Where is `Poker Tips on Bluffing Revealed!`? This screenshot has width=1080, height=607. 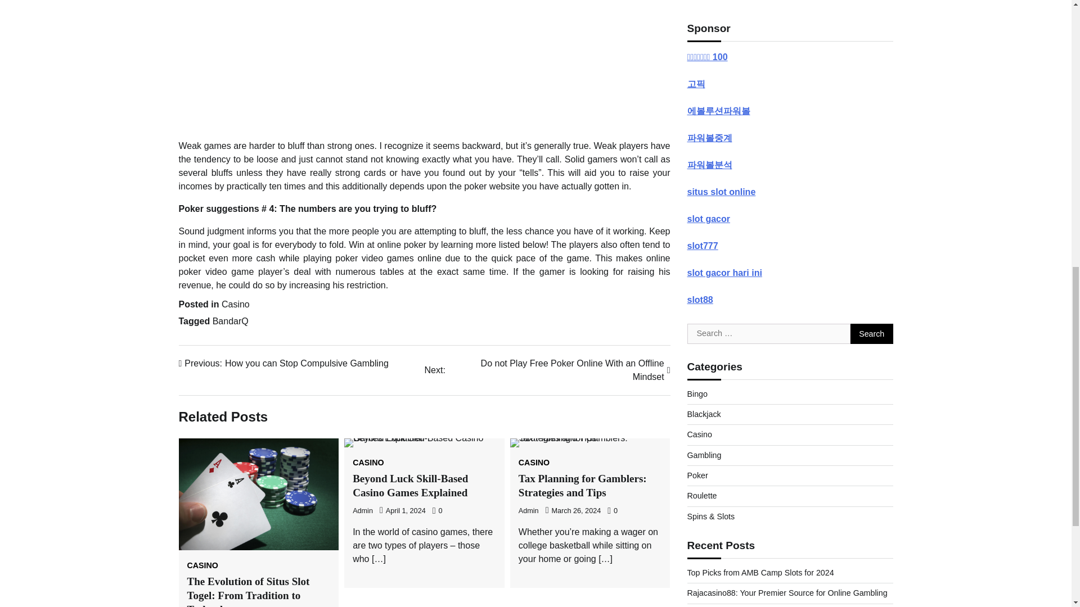 Poker Tips on Bluffing Revealed! is located at coordinates (425, 63).